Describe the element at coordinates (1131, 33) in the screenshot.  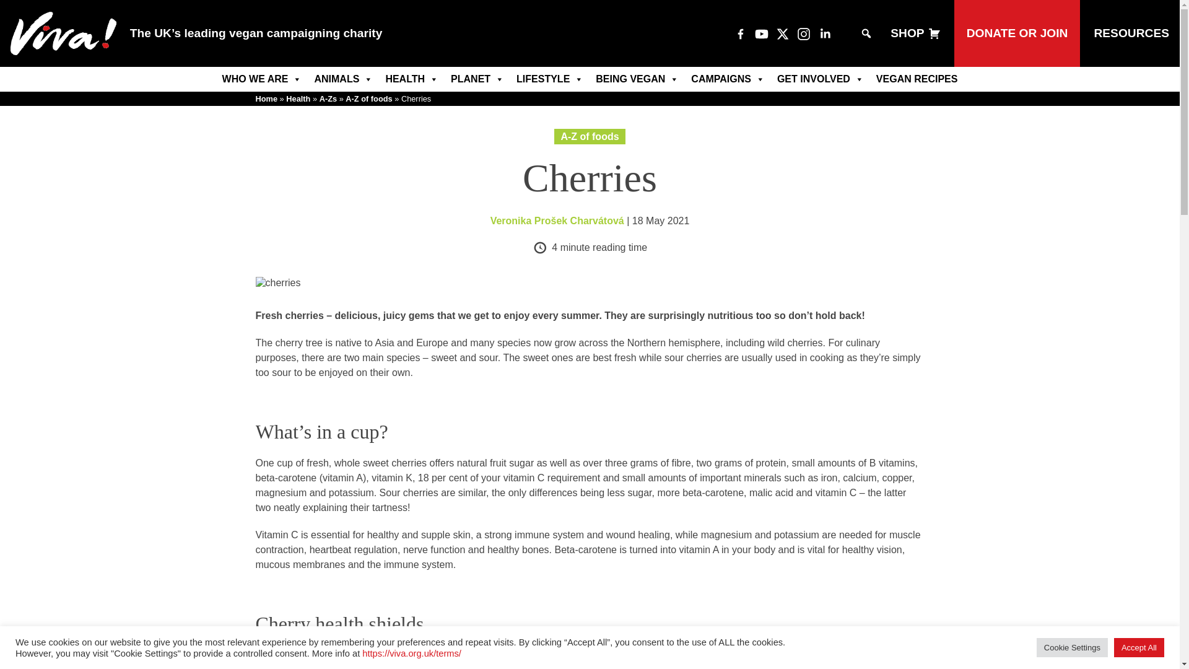
I see `Resources` at that location.